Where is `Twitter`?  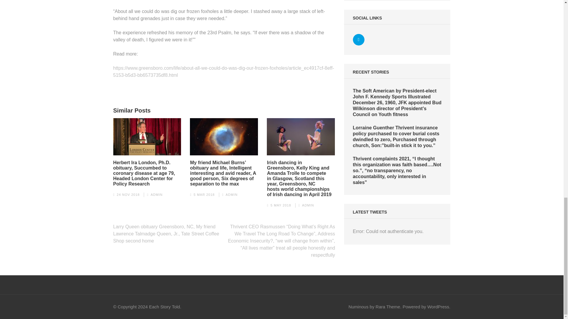
Twitter is located at coordinates (359, 40).